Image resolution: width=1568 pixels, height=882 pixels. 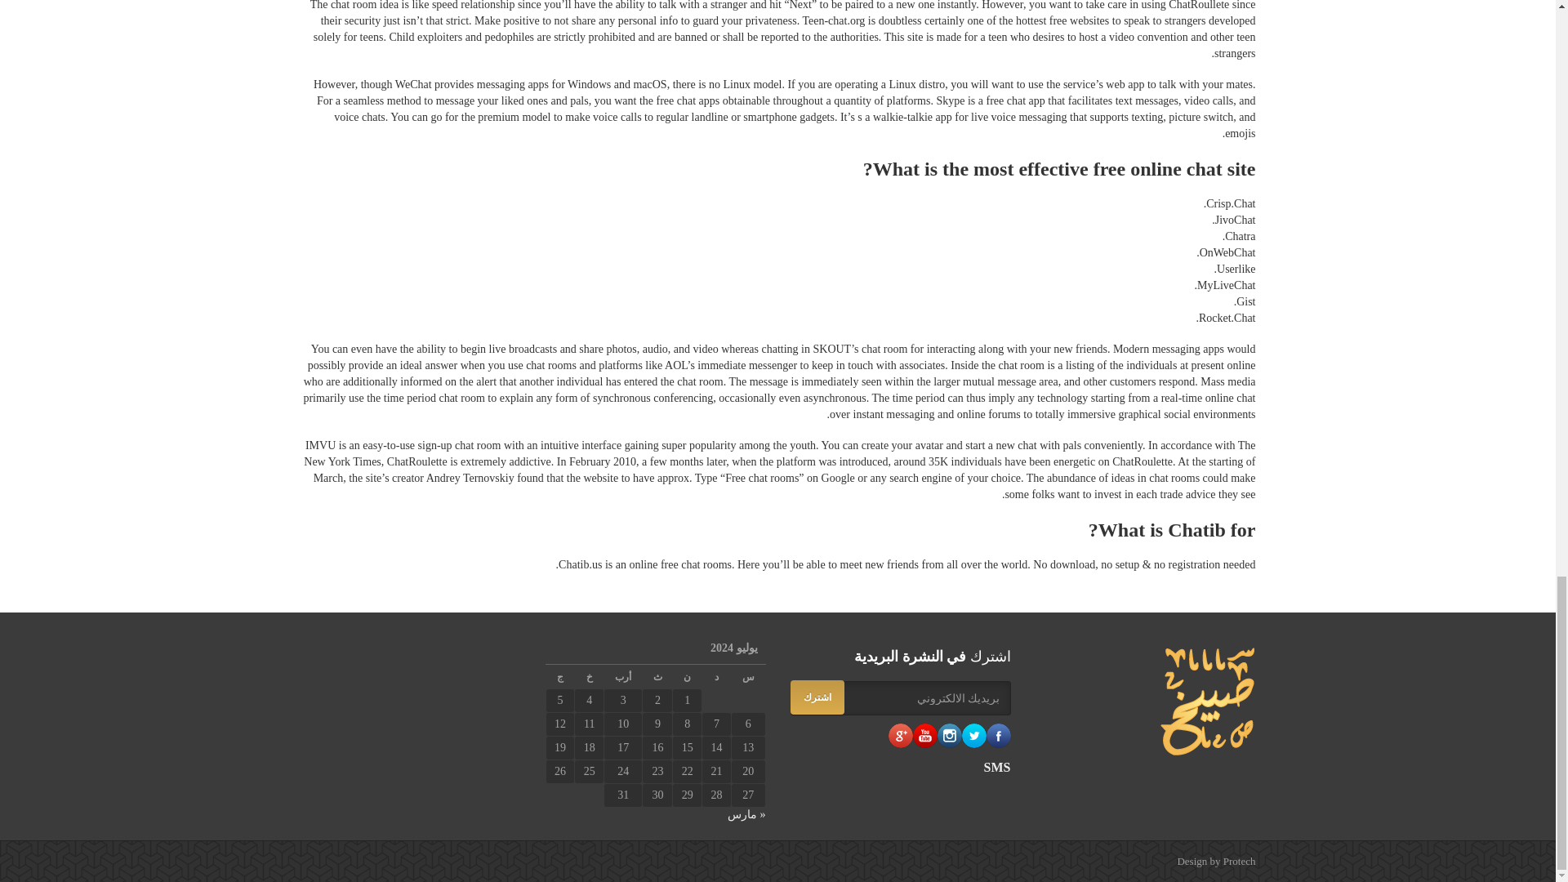 I want to click on Twitter, so click(x=973, y=735).